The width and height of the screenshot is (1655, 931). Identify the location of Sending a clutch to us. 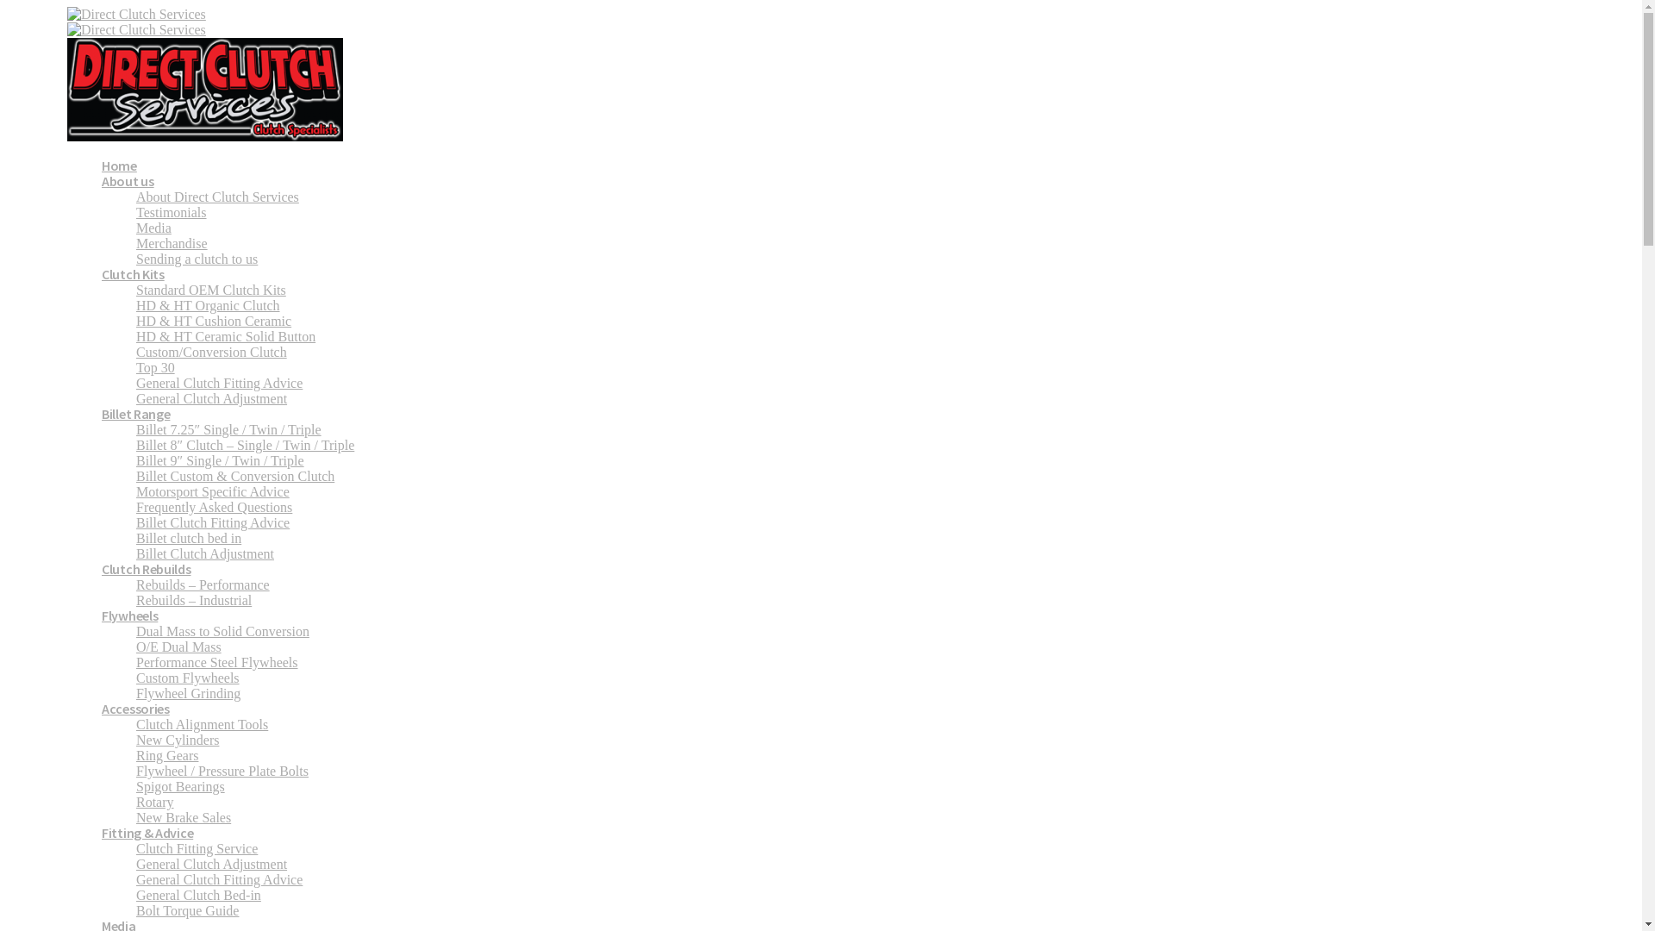
(197, 259).